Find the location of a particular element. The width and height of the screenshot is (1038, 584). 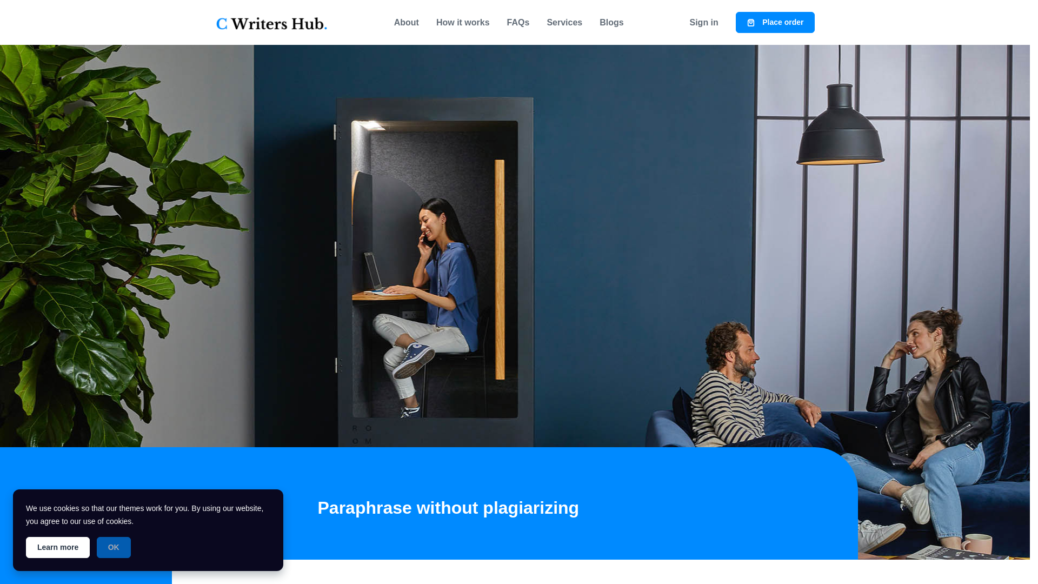

Place order is located at coordinates (775, 22).